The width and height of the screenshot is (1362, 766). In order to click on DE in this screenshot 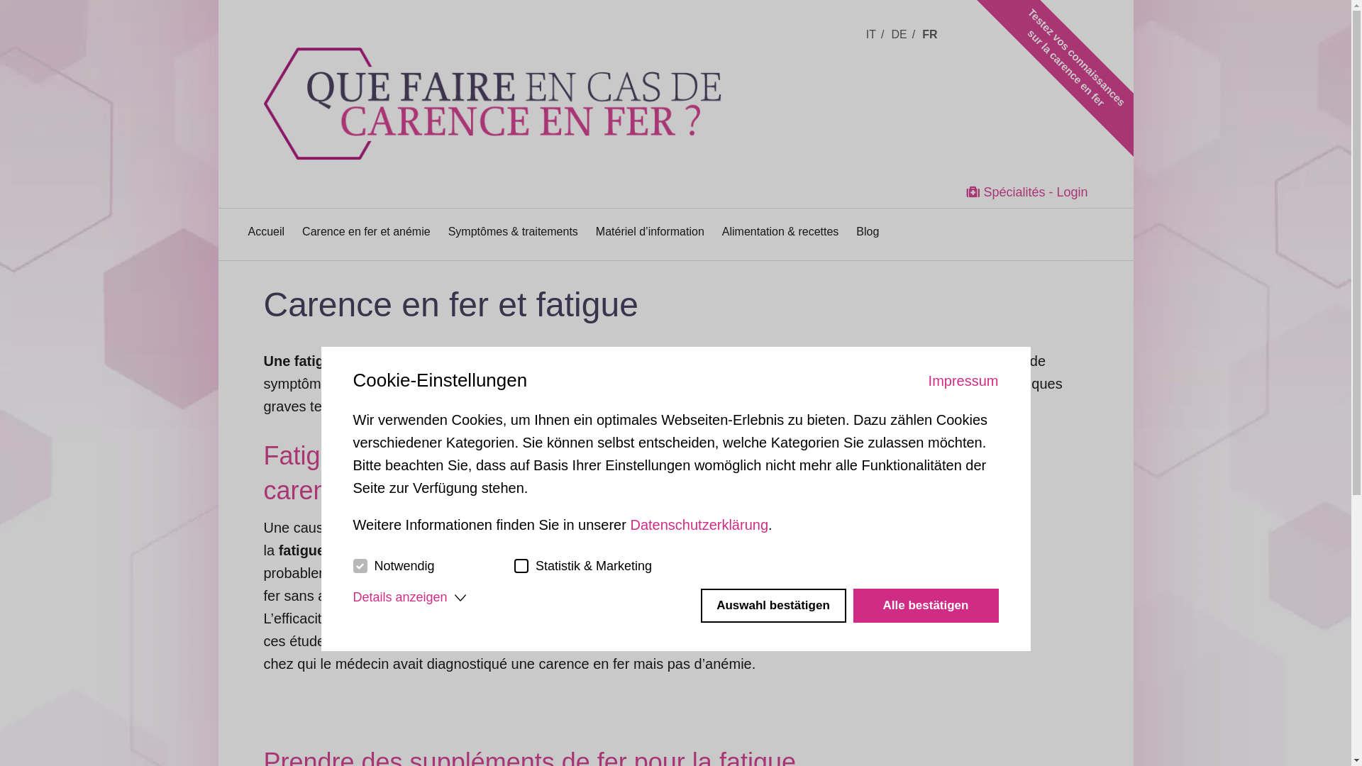, I will do `click(903, 34)`.